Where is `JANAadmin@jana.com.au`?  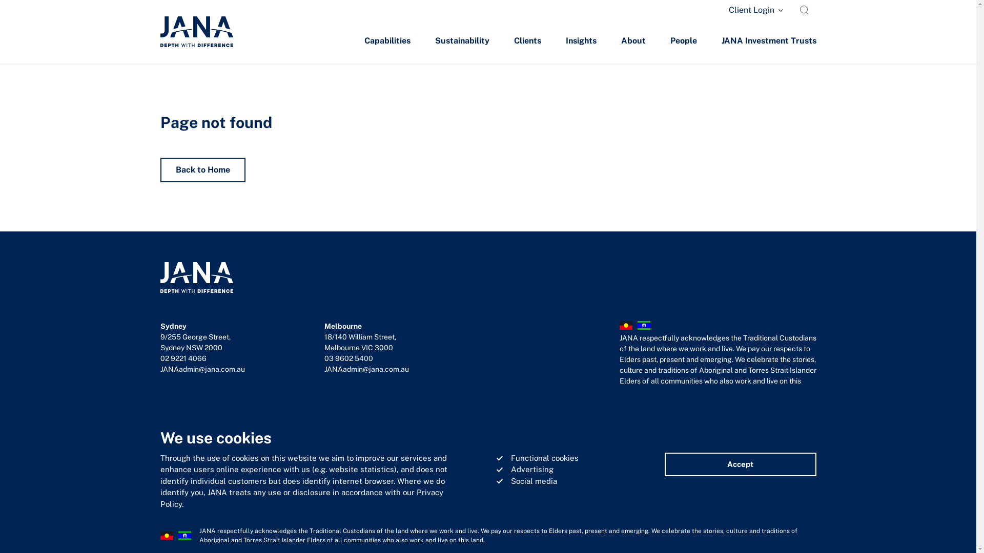
JANAadmin@jana.com.au is located at coordinates (202, 369).